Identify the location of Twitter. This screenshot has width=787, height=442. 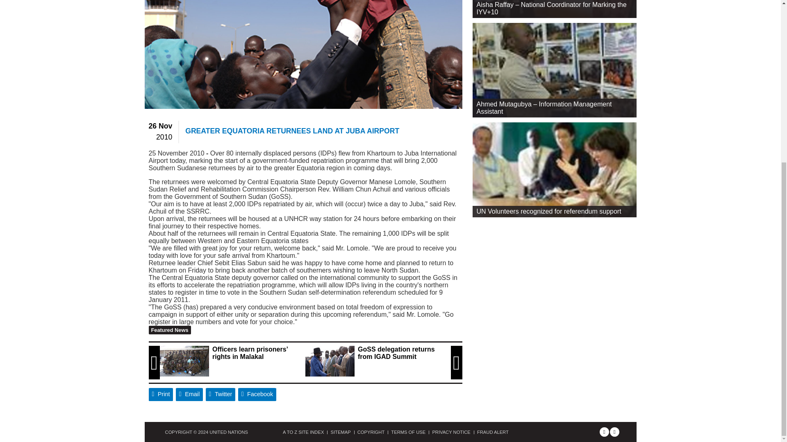
(221, 395).